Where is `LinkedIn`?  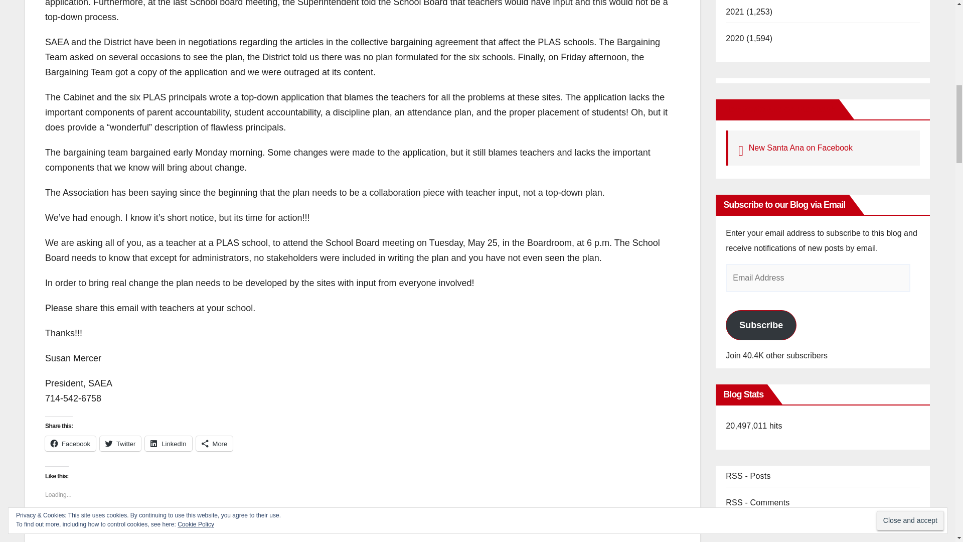
LinkedIn is located at coordinates (169, 444).